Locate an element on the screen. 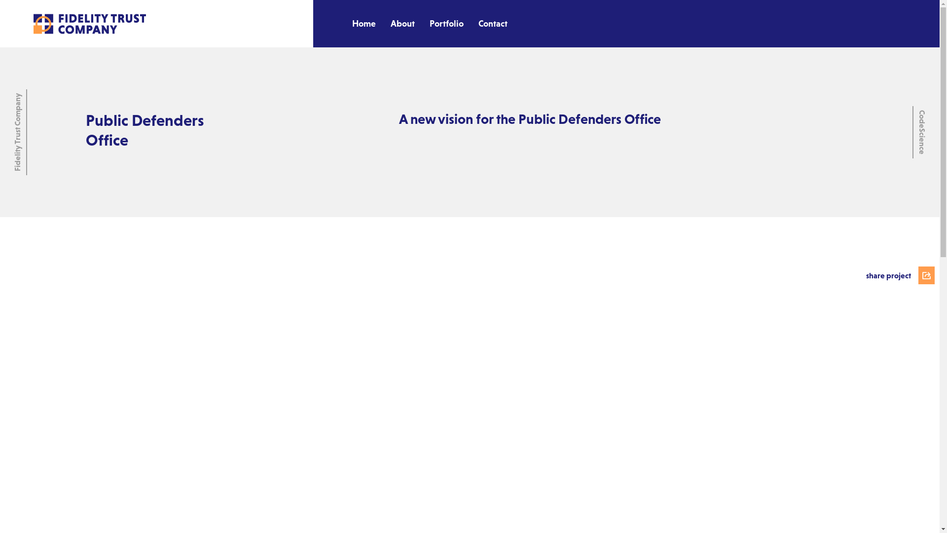 This screenshot has width=947, height=533. Portfolio is located at coordinates (447, 24).